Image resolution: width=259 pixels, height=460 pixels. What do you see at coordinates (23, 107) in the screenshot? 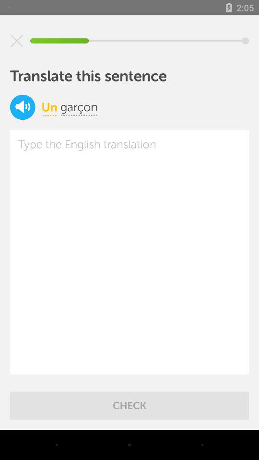
I see `play sound` at bounding box center [23, 107].